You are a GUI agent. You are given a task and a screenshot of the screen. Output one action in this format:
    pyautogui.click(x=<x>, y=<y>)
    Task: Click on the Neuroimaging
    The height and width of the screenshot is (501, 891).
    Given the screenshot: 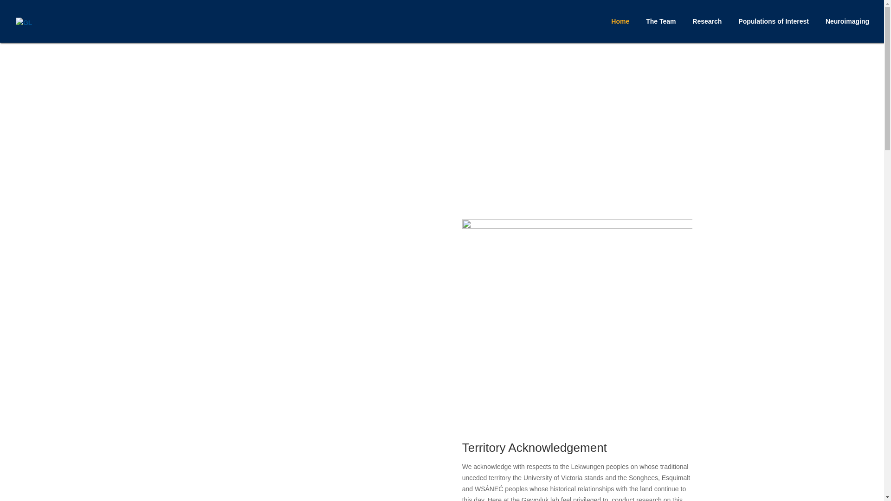 What is the action you would take?
    pyautogui.click(x=847, y=30)
    